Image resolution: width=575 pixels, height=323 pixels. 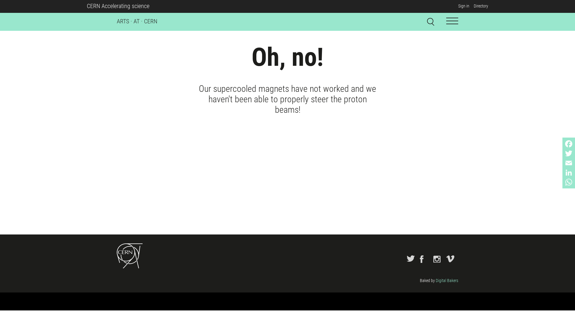 I want to click on Directory, so click(x=481, y=6).